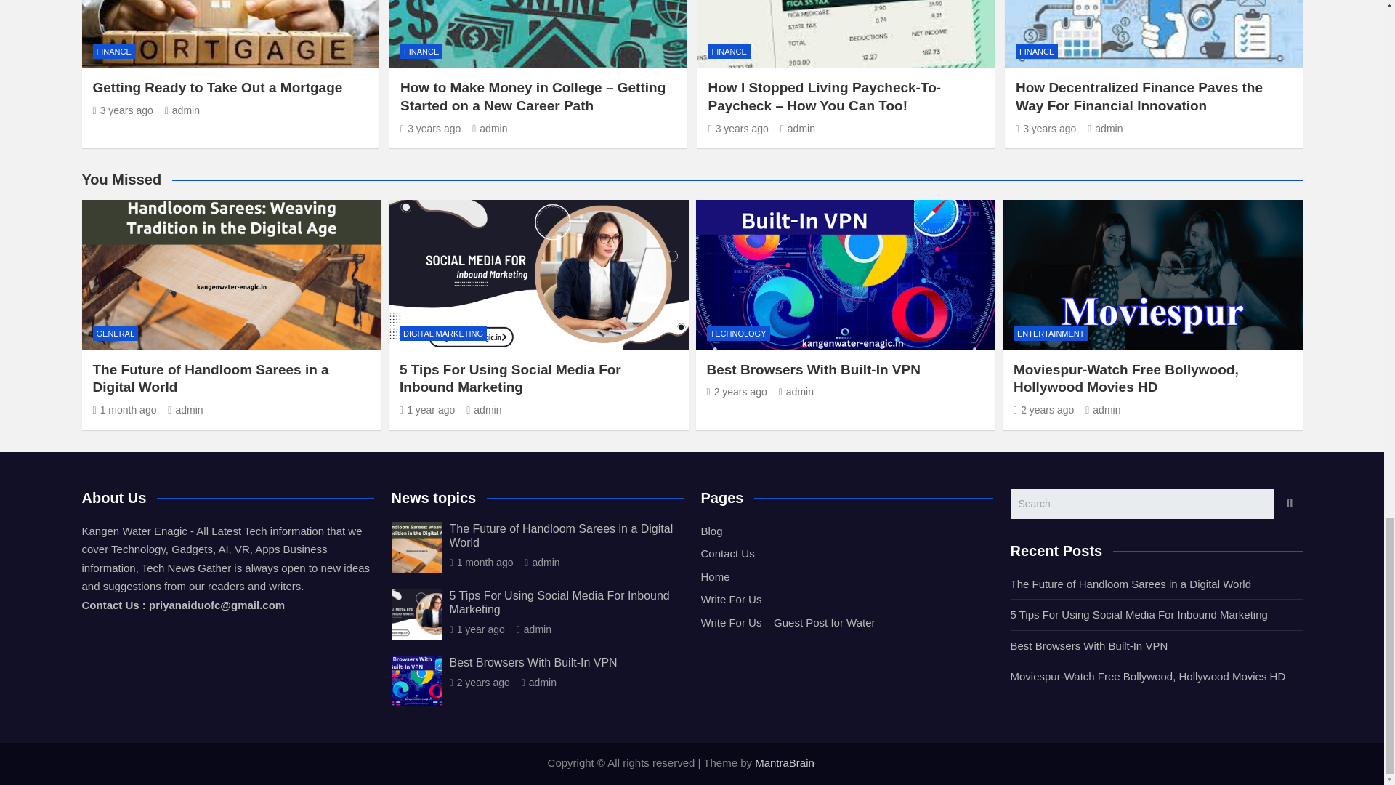 This screenshot has height=785, width=1395. I want to click on The Future of Handloom Sarees in a Digital World, so click(481, 562).